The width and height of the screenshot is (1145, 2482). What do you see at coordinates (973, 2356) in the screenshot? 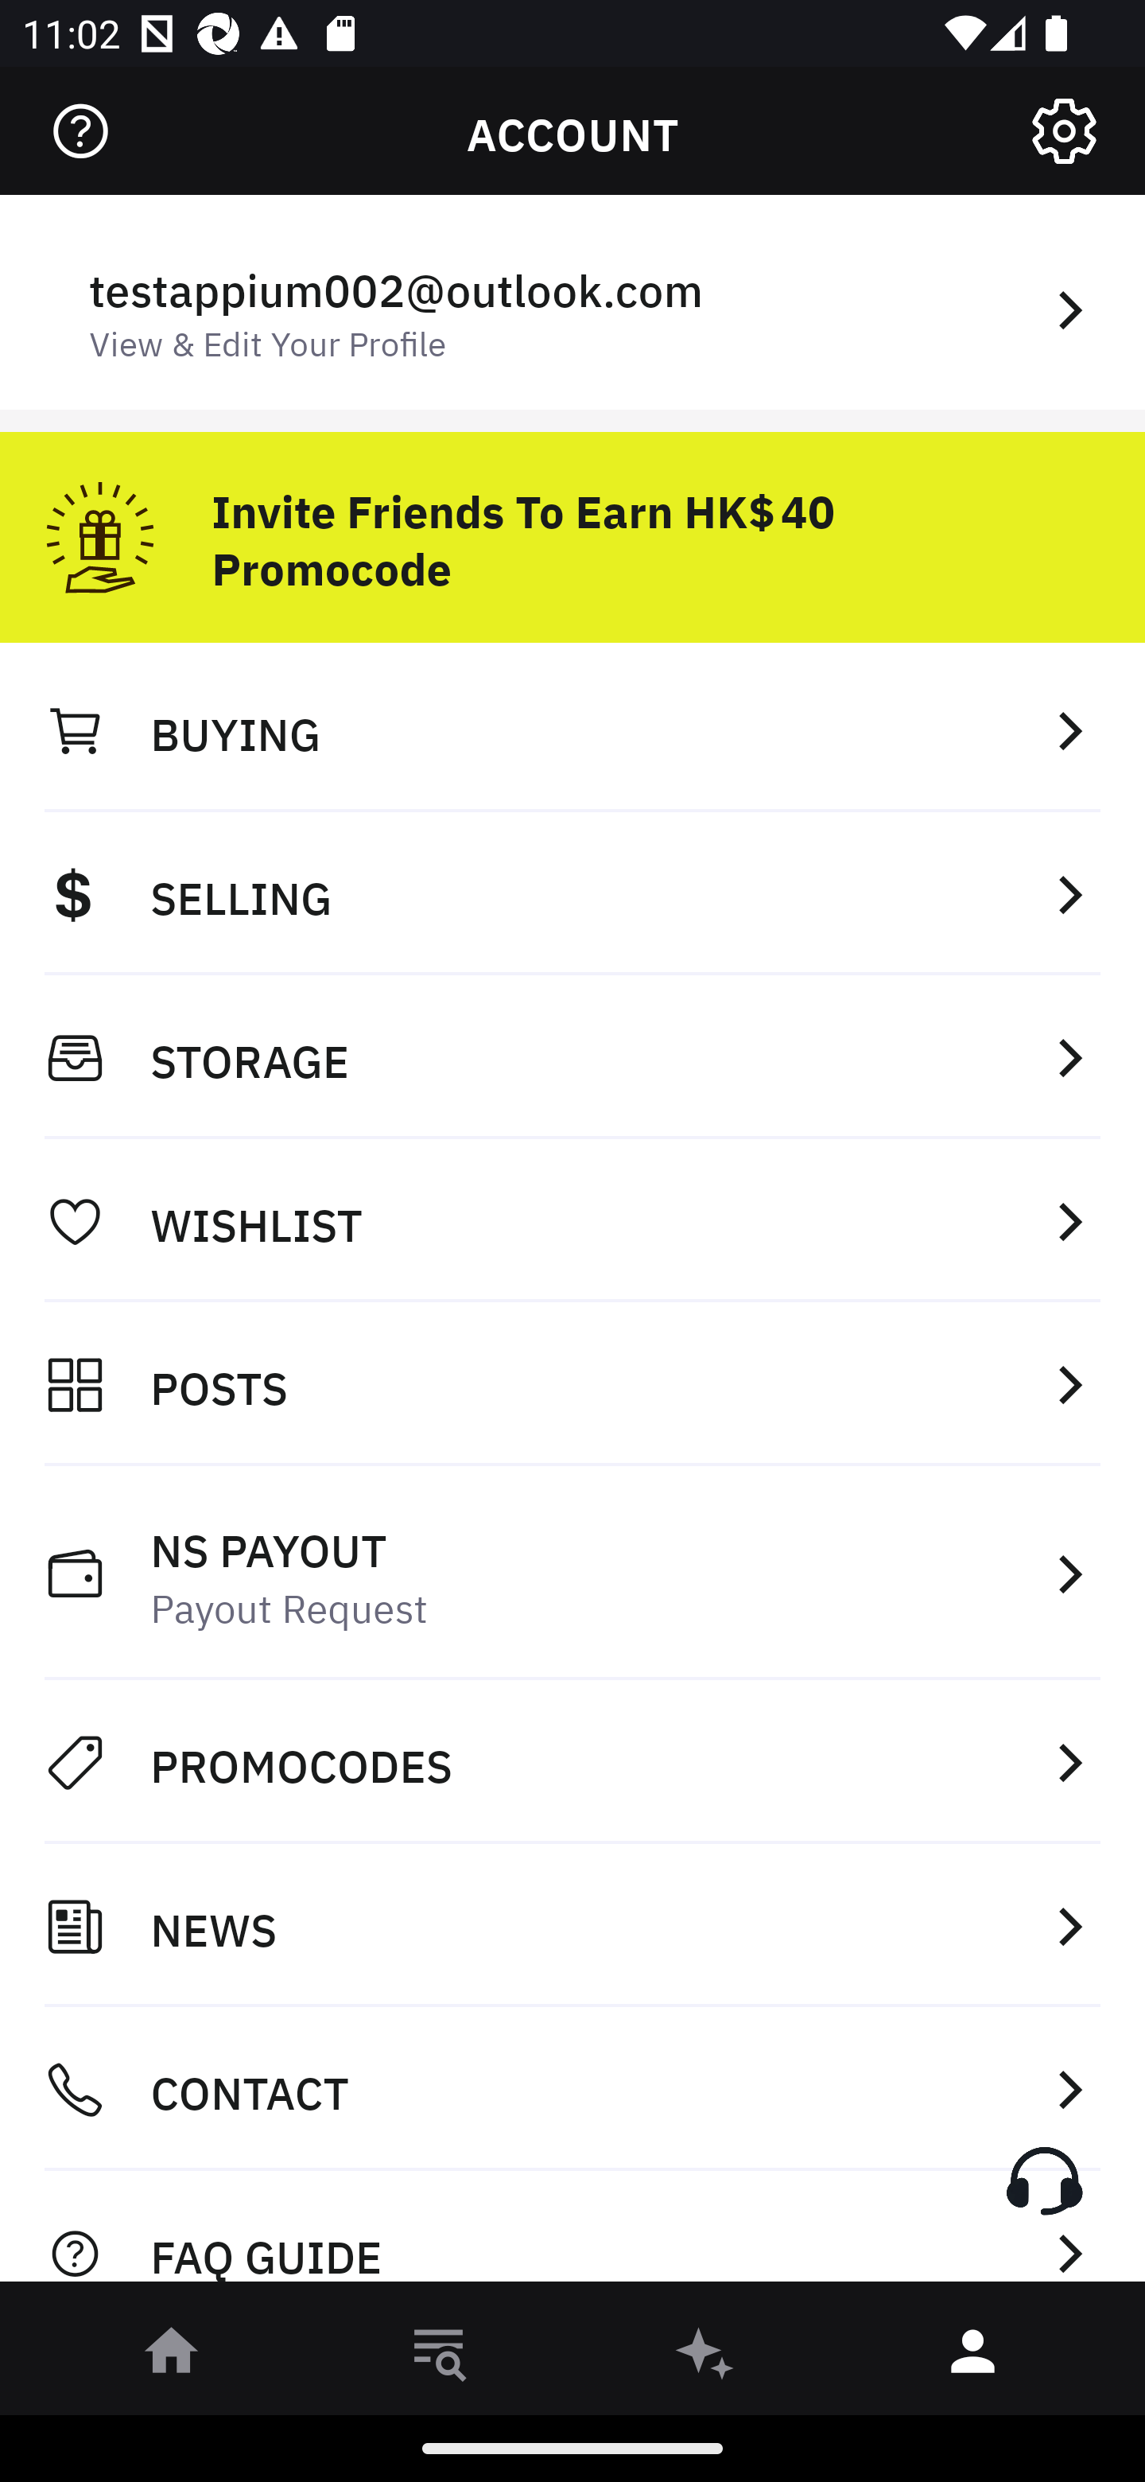
I see `󰀄` at bounding box center [973, 2356].